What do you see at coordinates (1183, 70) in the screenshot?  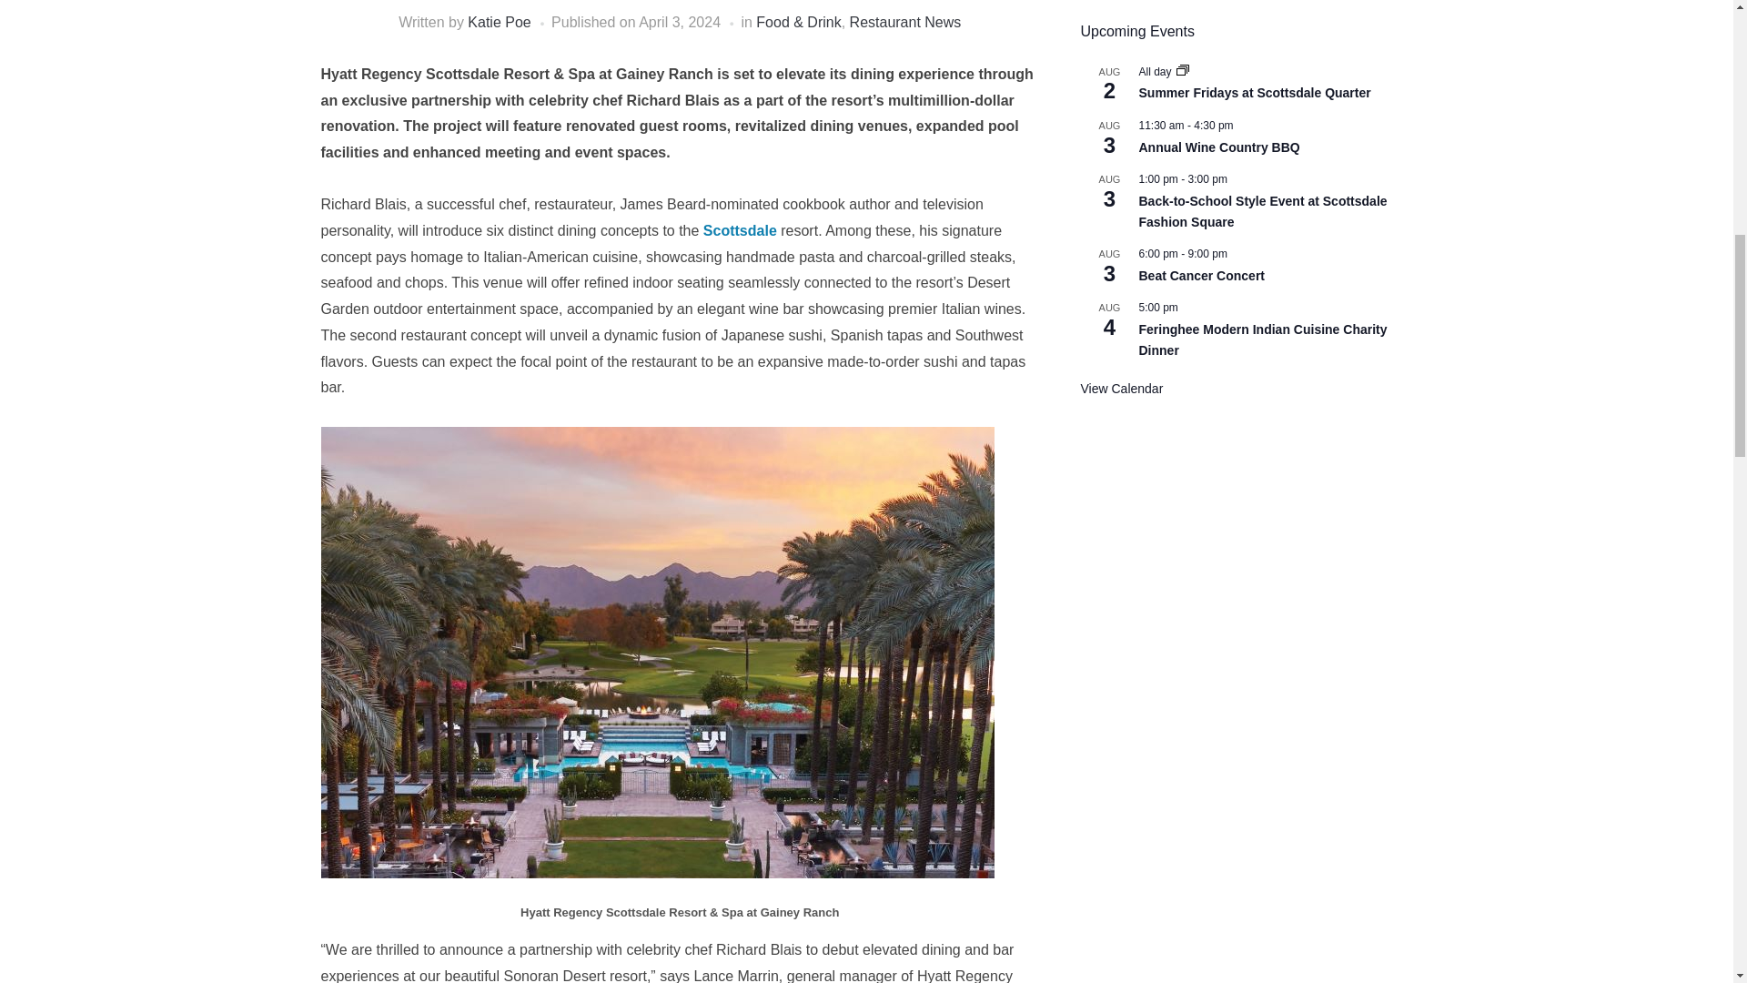 I see `Event Series` at bounding box center [1183, 70].